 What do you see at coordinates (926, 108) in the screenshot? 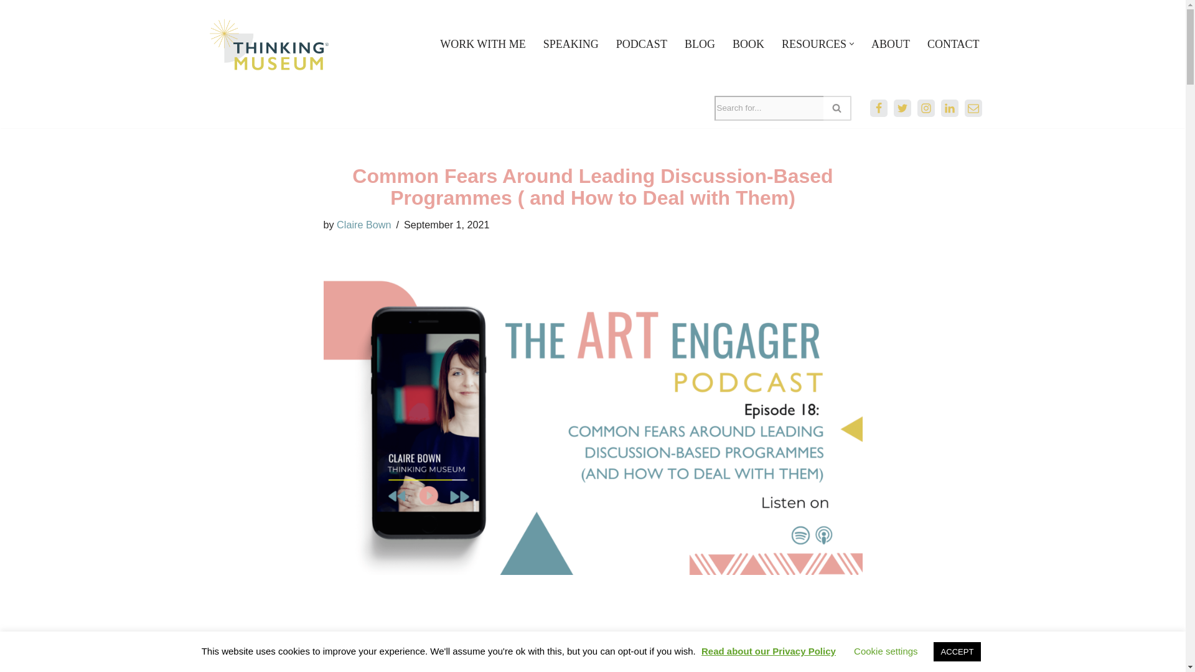
I see `Instagram` at bounding box center [926, 108].